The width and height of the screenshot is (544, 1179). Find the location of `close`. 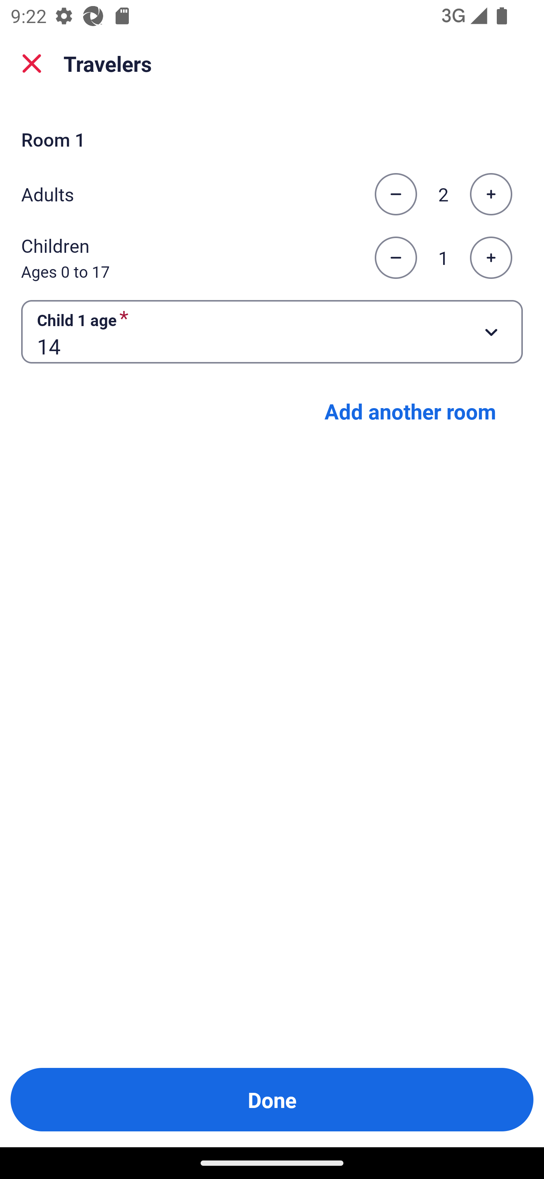

close is located at coordinates (32, 63).